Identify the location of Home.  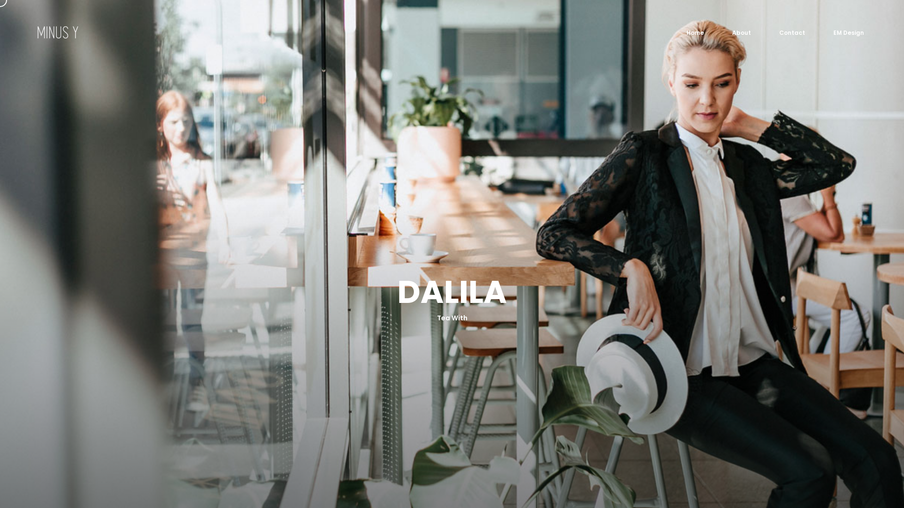
(695, 33).